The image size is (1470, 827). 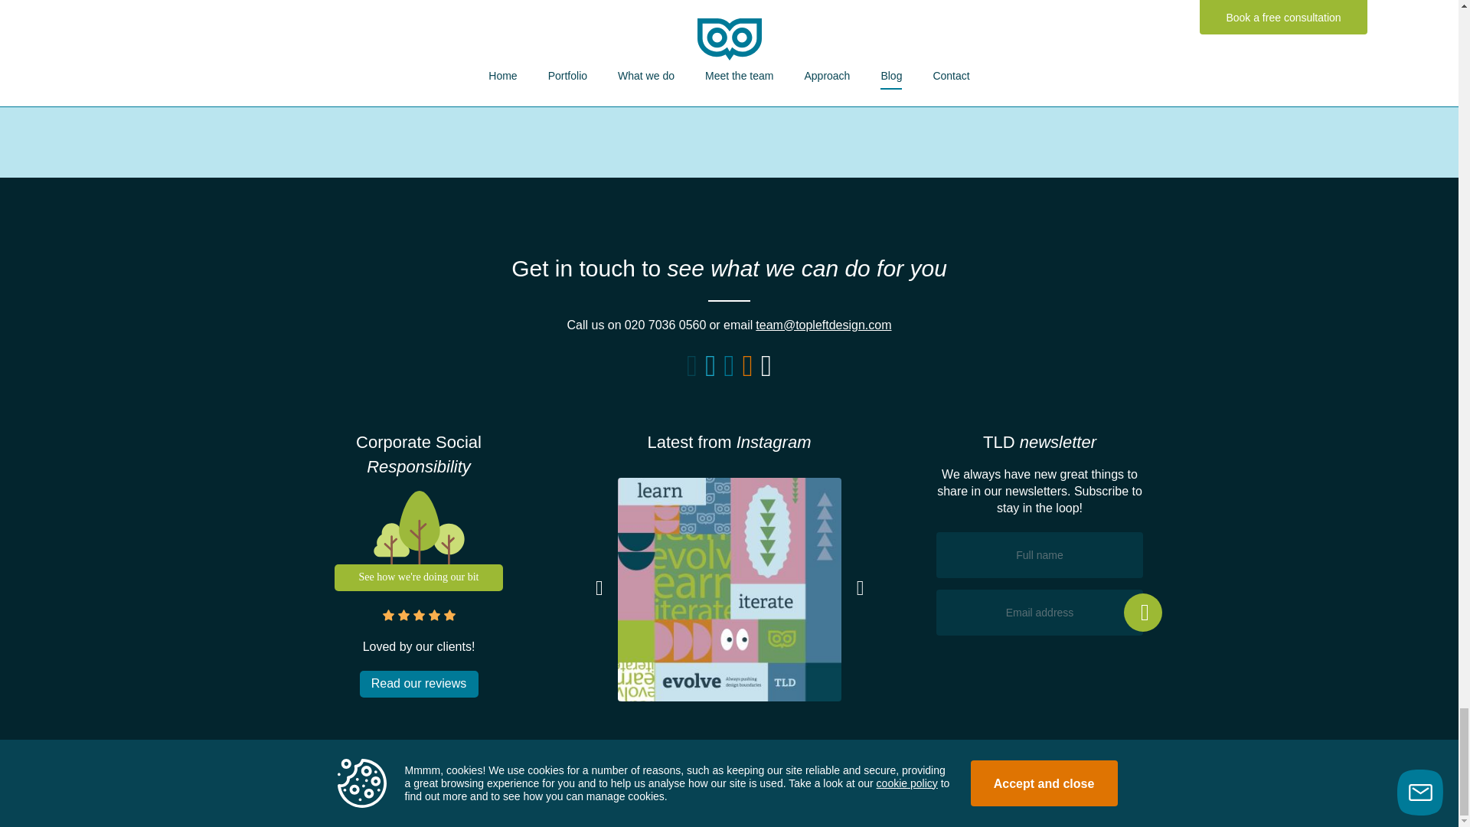 What do you see at coordinates (597, 11) in the screenshot?
I see `Submit` at bounding box center [597, 11].